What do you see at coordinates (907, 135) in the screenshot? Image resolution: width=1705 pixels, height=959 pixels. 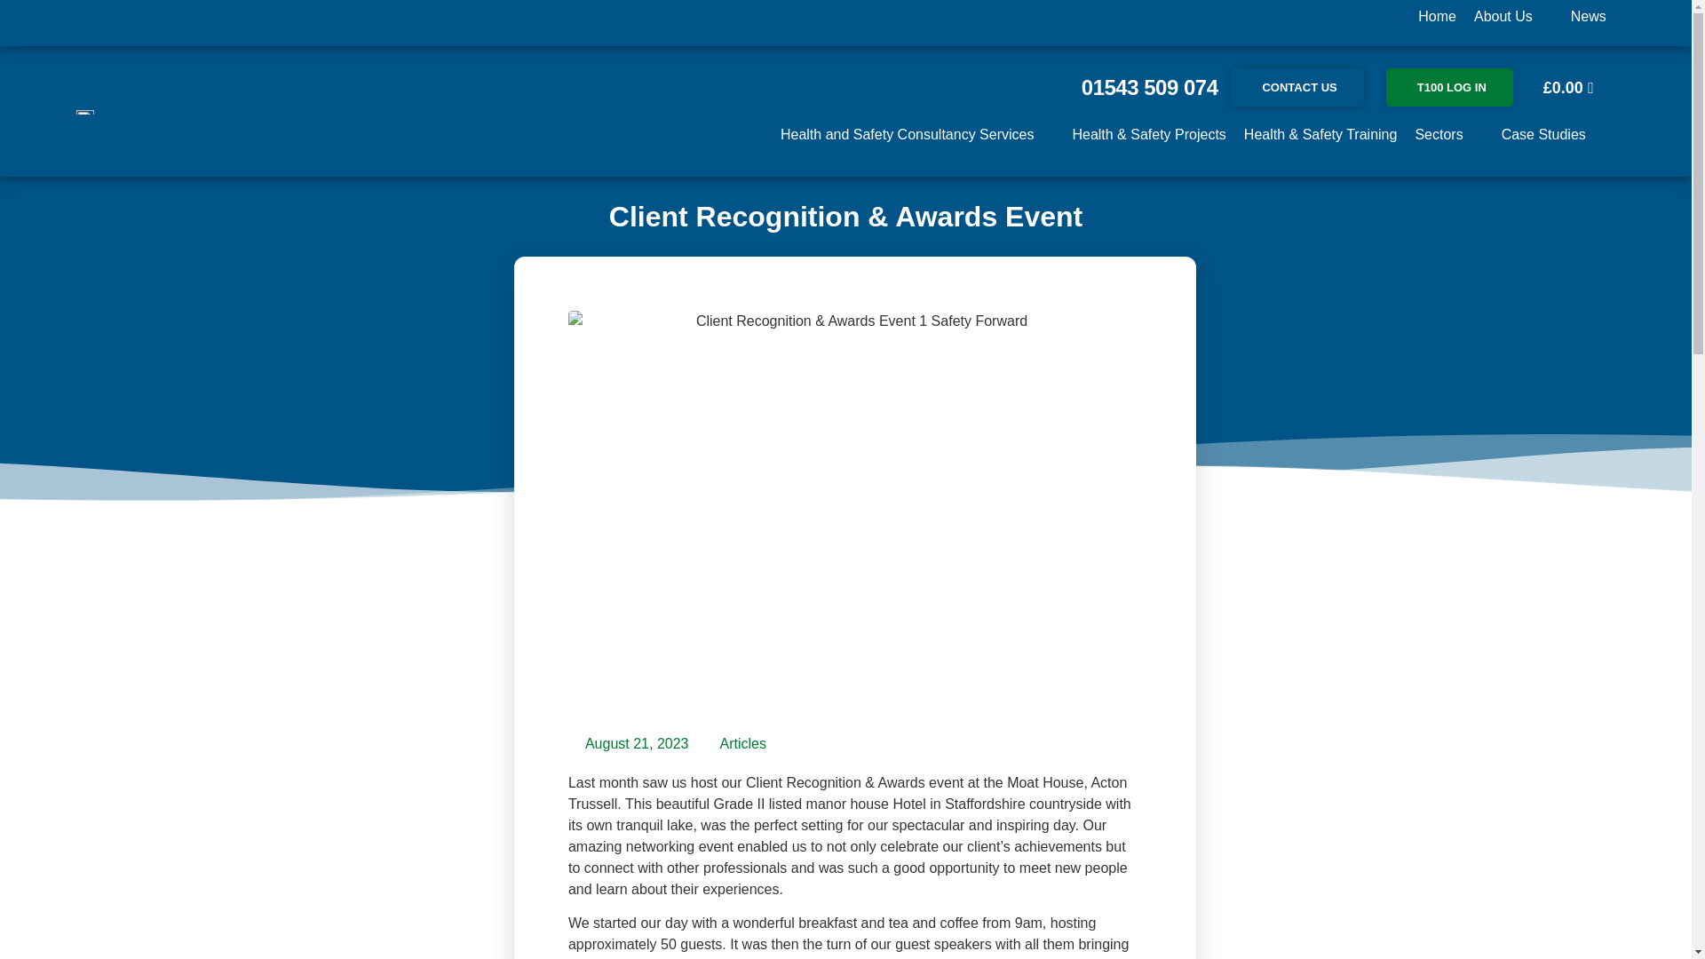 I see `Health and Safety Consultancy Services` at bounding box center [907, 135].